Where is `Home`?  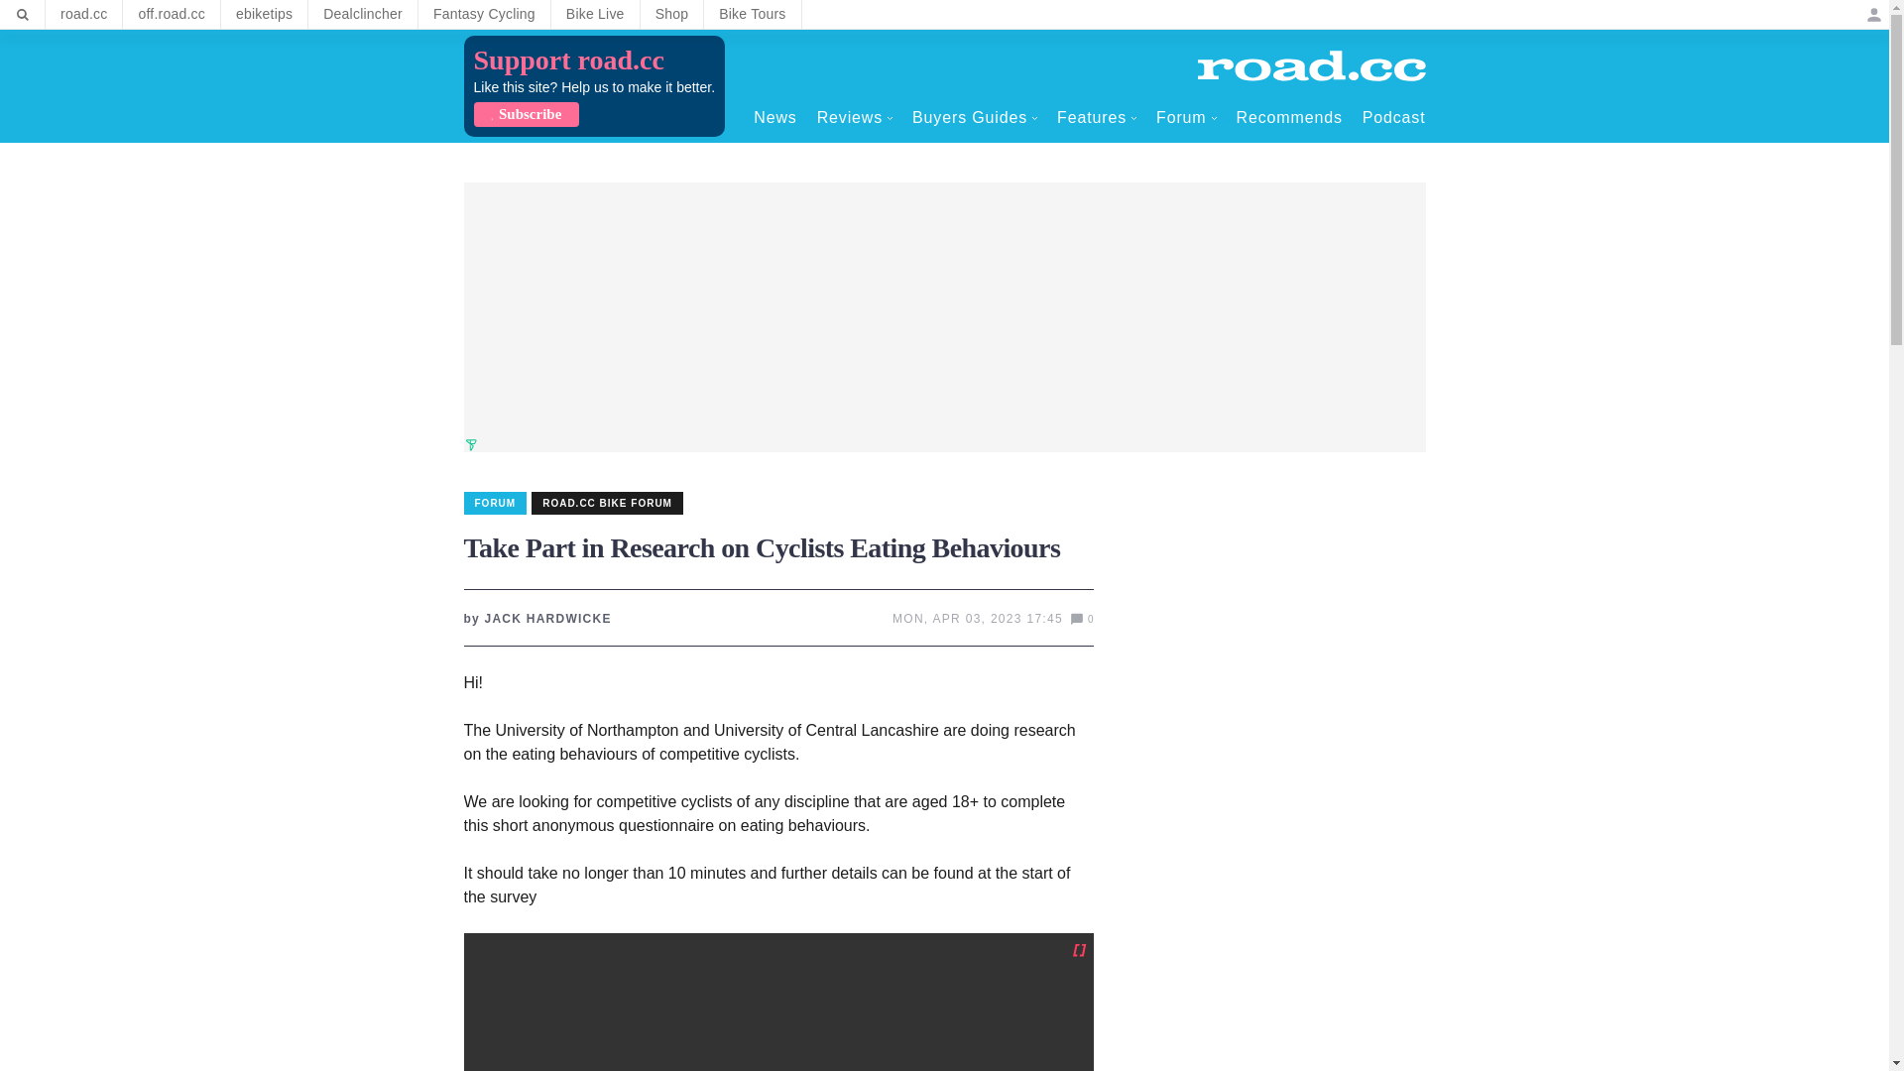 Home is located at coordinates (1311, 65).